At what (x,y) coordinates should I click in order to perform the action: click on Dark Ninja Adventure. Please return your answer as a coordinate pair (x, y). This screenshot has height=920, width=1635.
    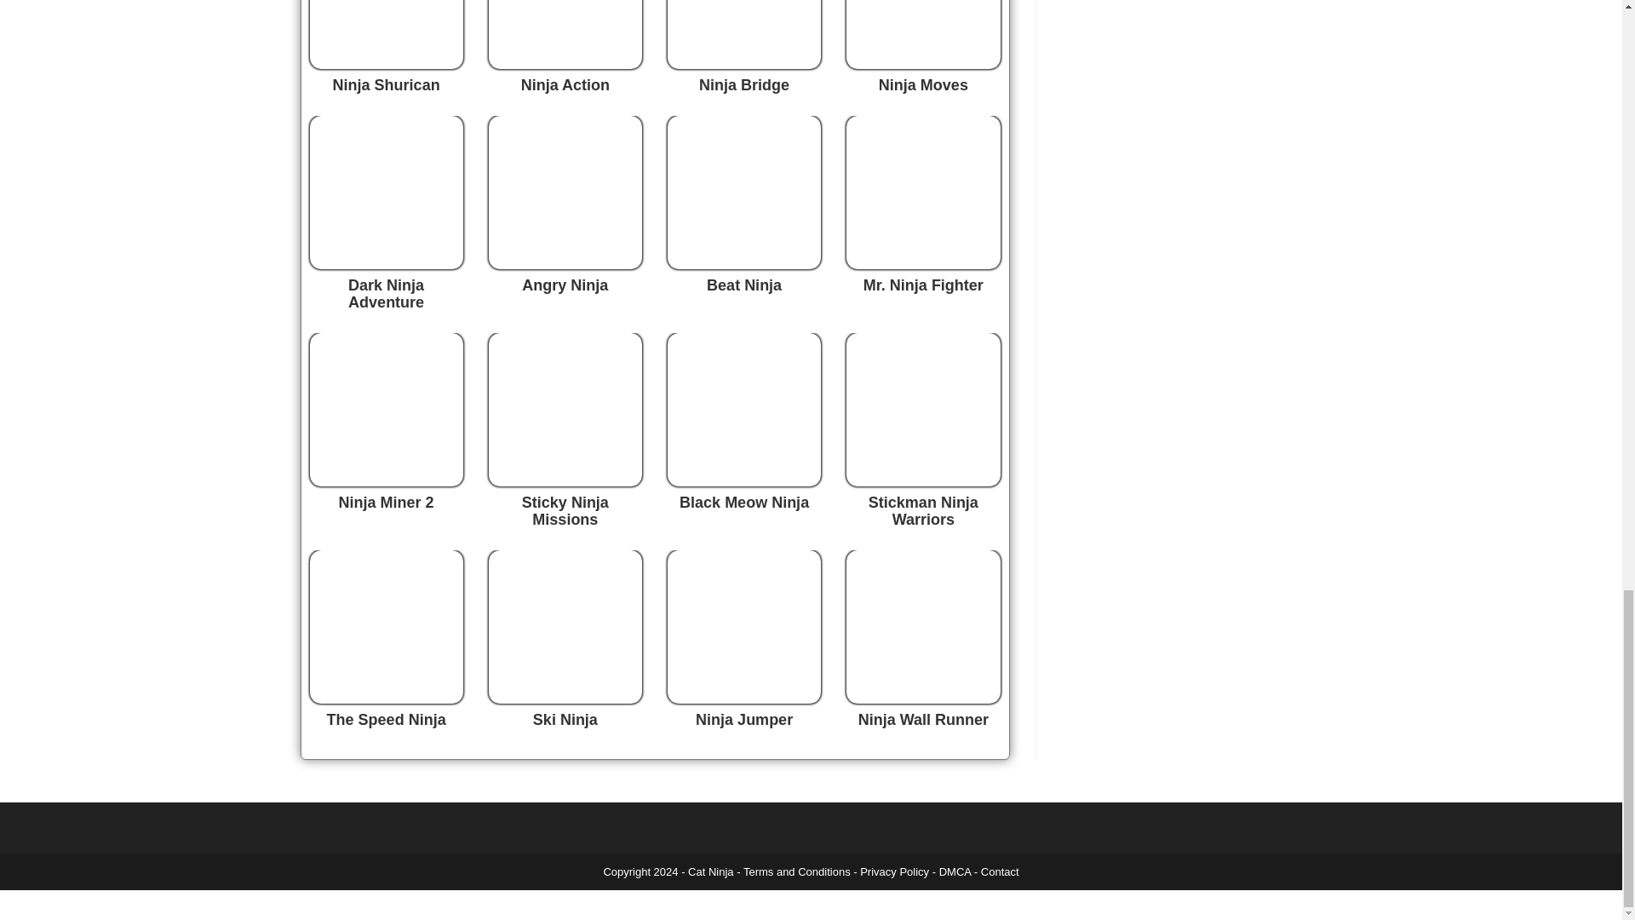
    Looking at the image, I should click on (385, 294).